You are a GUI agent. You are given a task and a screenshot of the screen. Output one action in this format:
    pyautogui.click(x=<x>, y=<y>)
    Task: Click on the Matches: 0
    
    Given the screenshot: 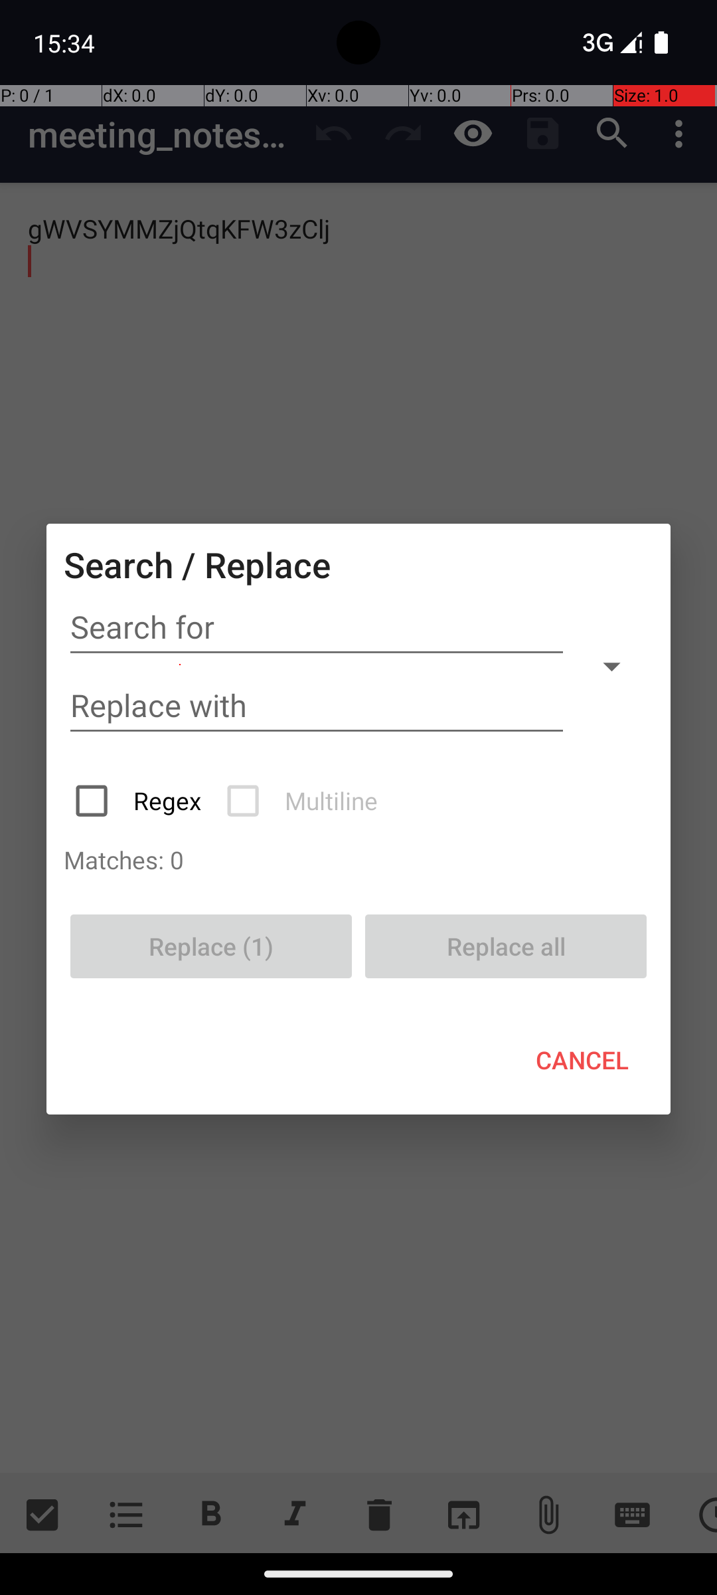 What is the action you would take?
    pyautogui.click(x=358, y=860)
    